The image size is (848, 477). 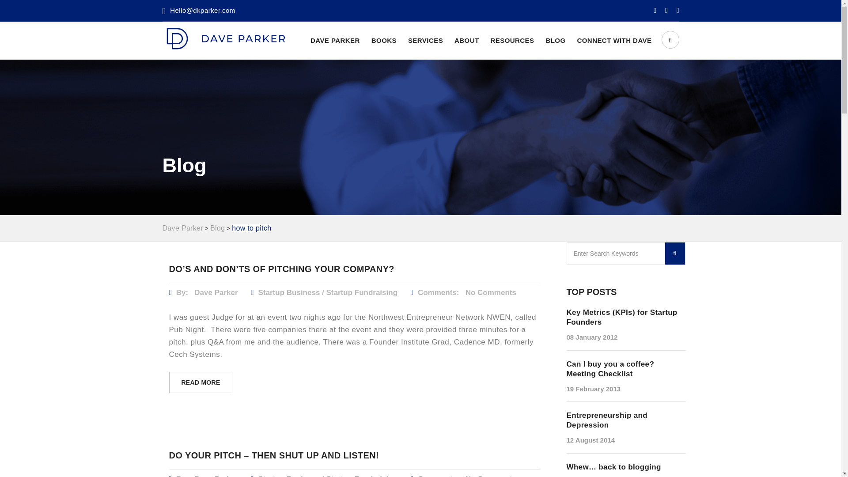 I want to click on SERVICES, so click(x=425, y=40).